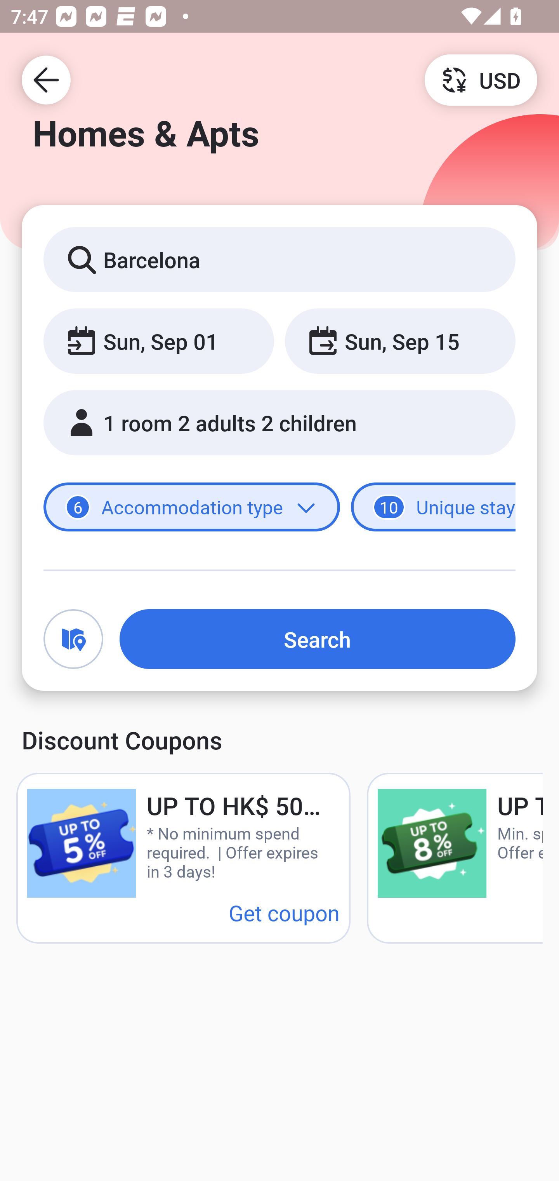  What do you see at coordinates (279, 423) in the screenshot?
I see `1 room 2 adults 2 children` at bounding box center [279, 423].